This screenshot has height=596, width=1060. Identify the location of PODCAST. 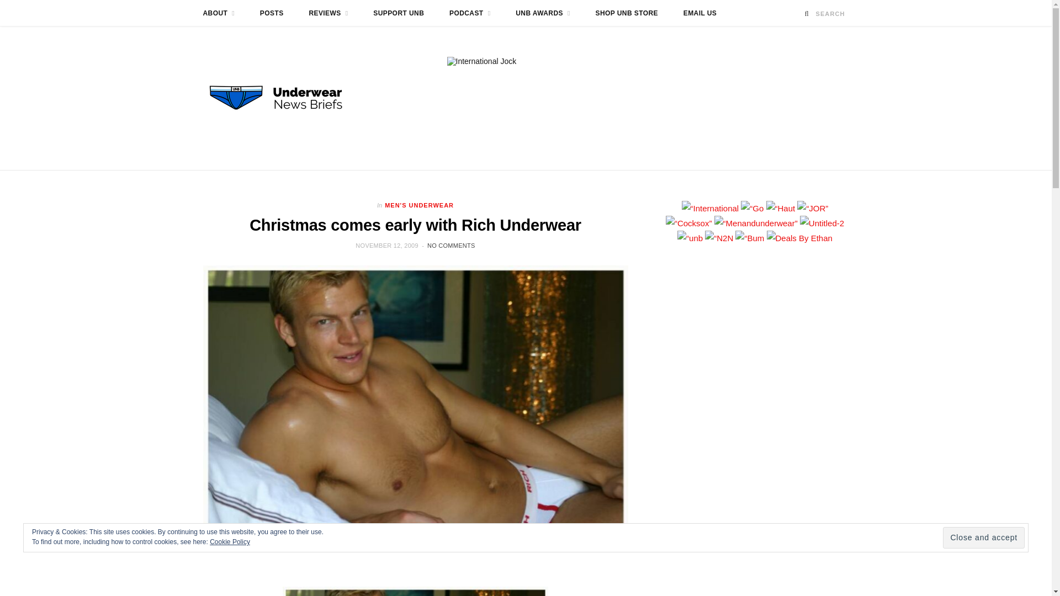
(469, 13).